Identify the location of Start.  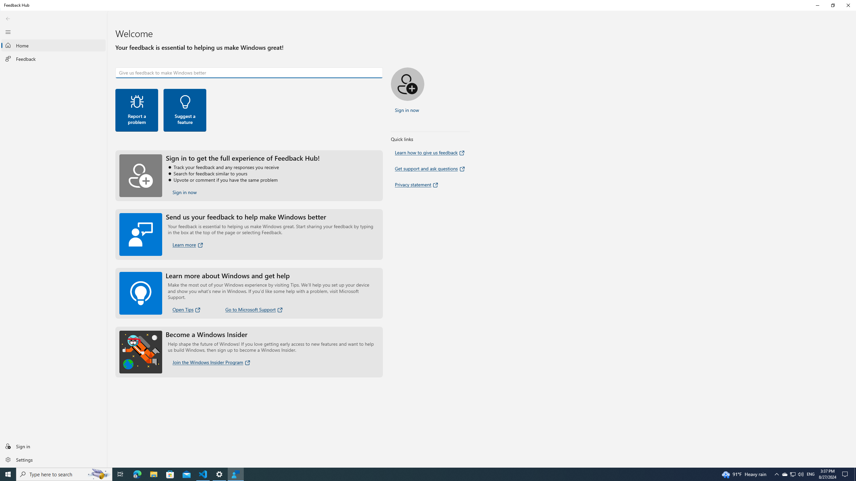
(8, 474).